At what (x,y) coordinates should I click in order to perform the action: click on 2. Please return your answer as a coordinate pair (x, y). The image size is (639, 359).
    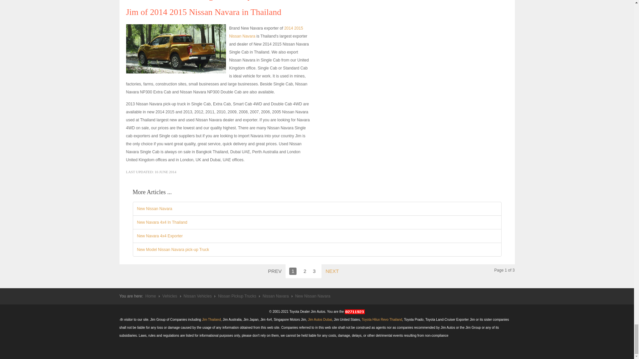
    Looking at the image, I should click on (305, 271).